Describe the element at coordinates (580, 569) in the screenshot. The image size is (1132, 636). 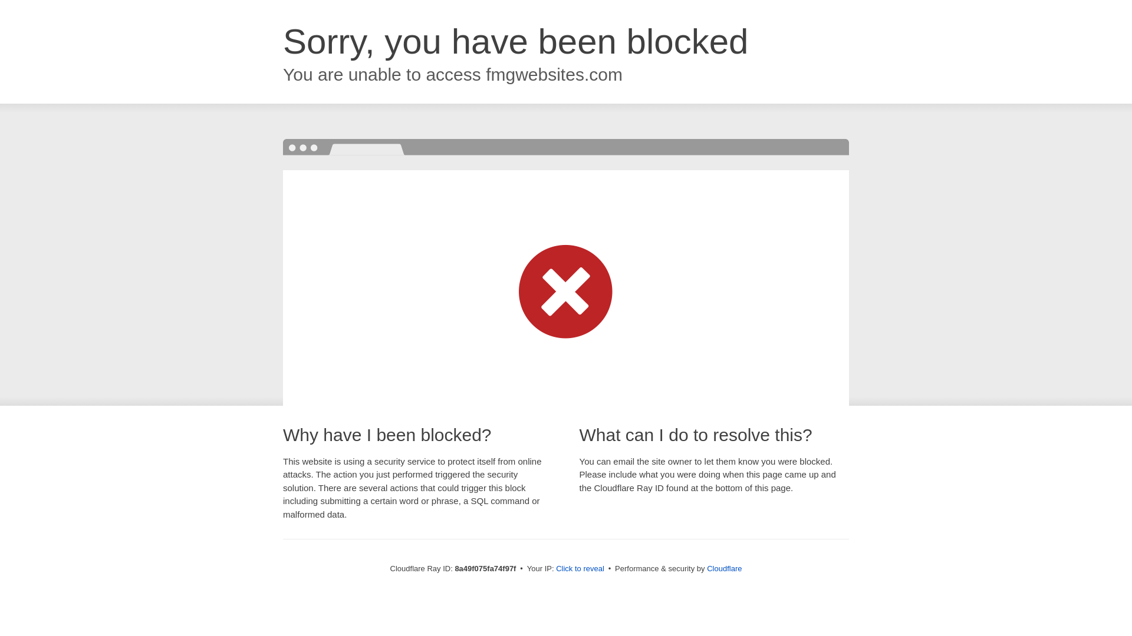
I see `Click to reveal` at that location.